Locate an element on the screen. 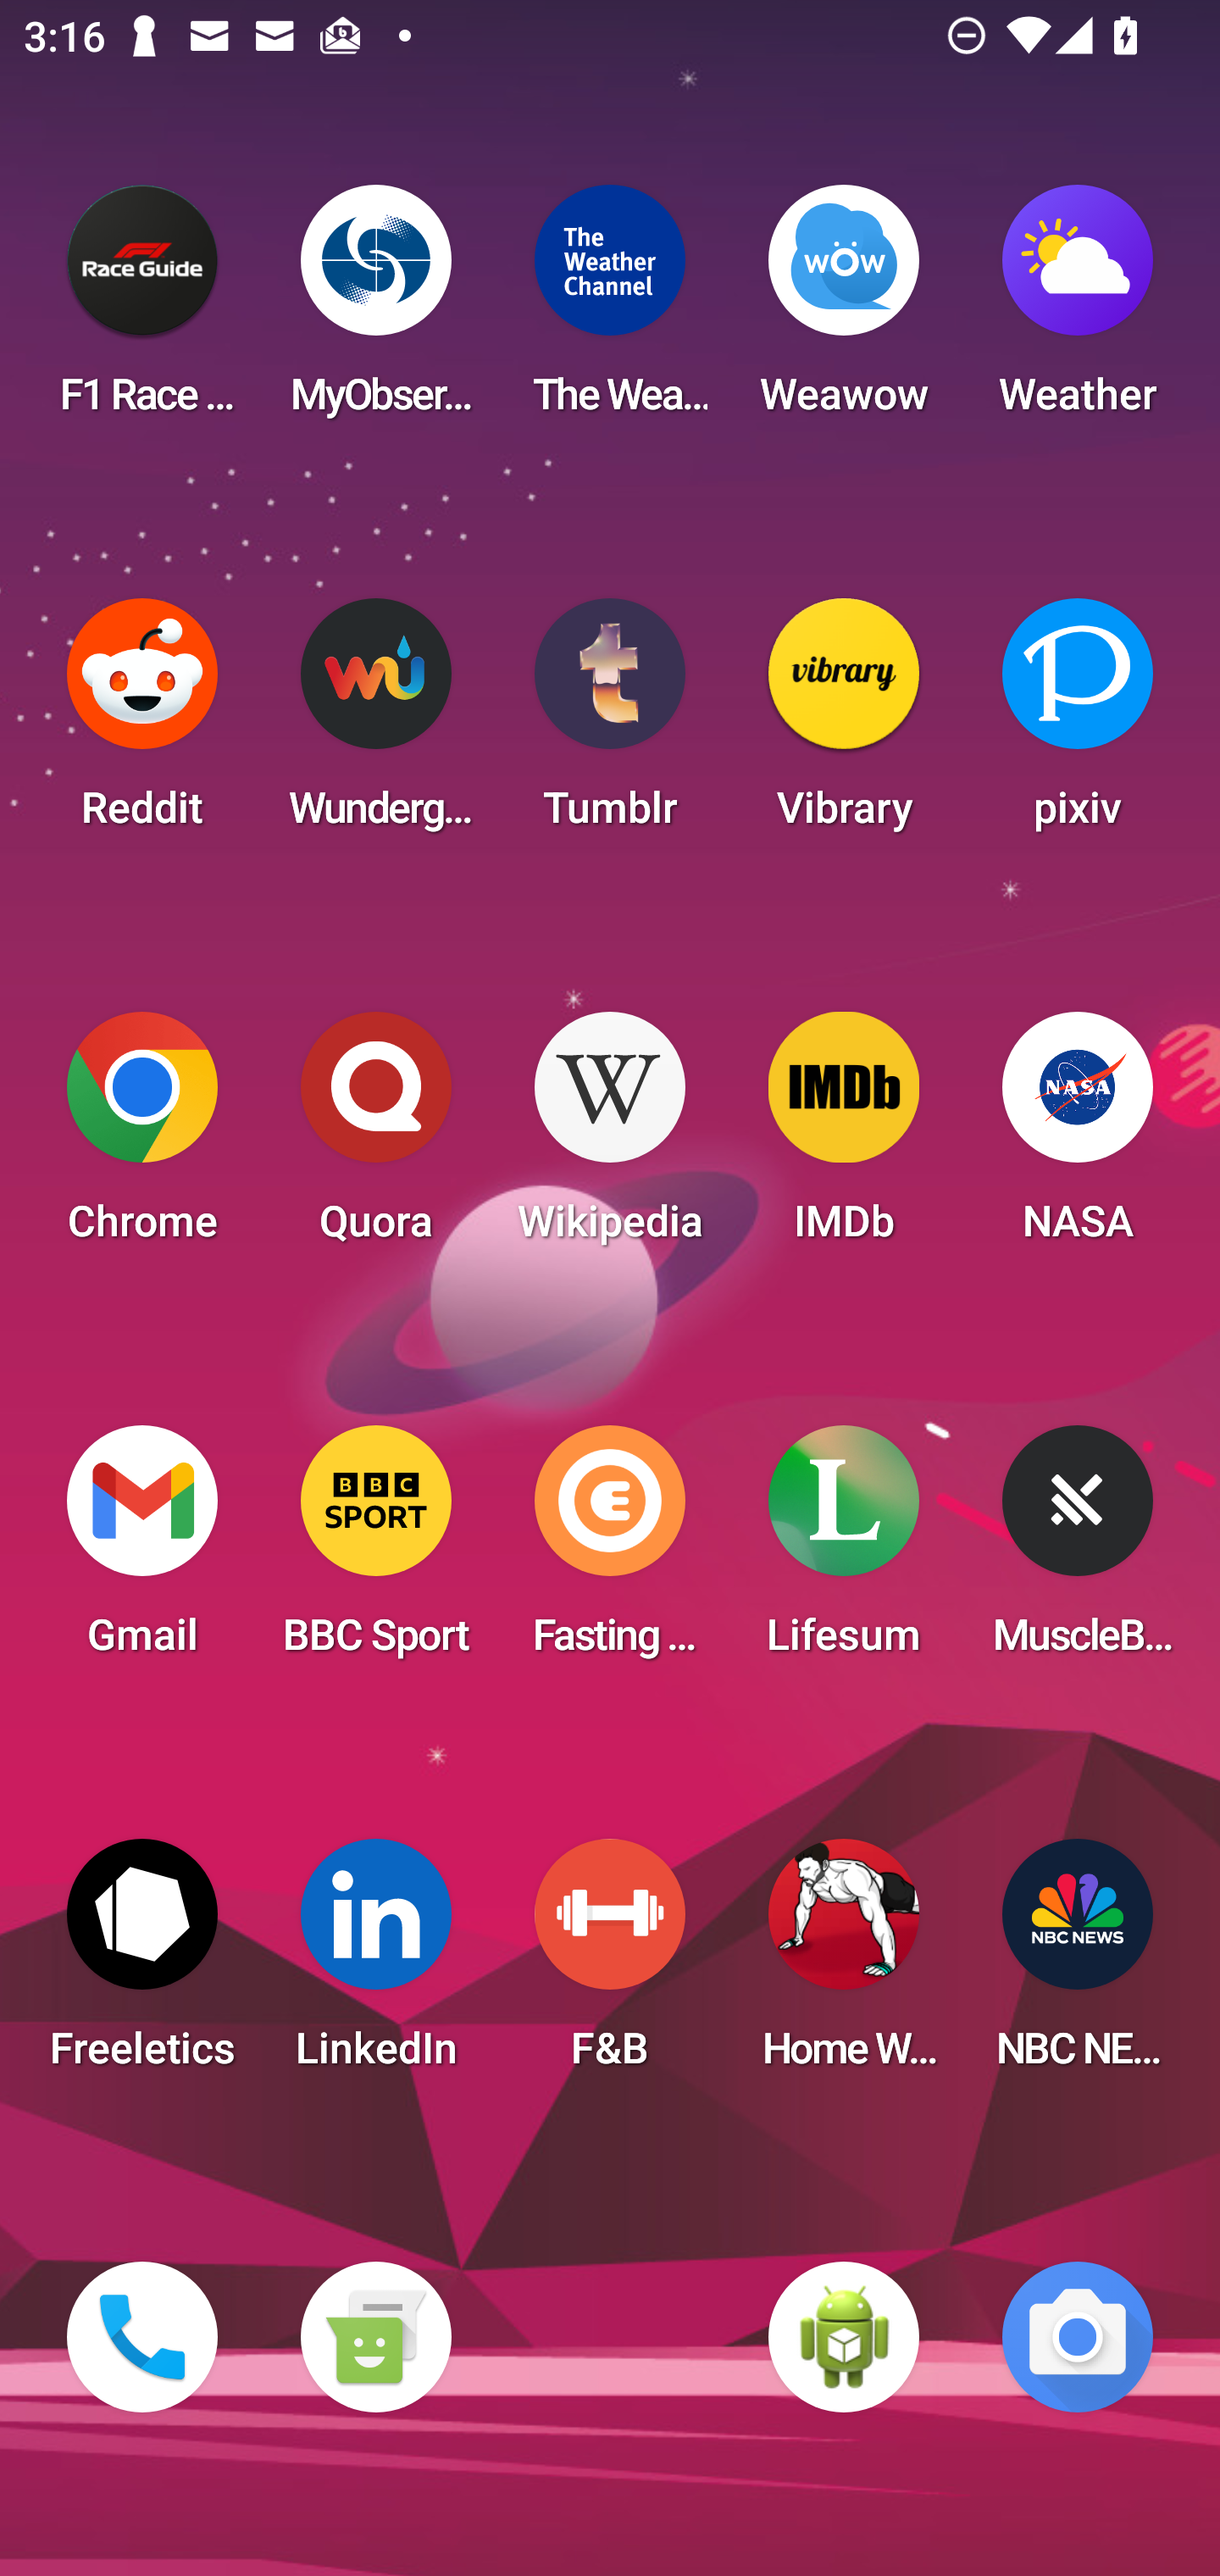 The height and width of the screenshot is (2576, 1220). Gmail is located at coordinates (142, 1551).